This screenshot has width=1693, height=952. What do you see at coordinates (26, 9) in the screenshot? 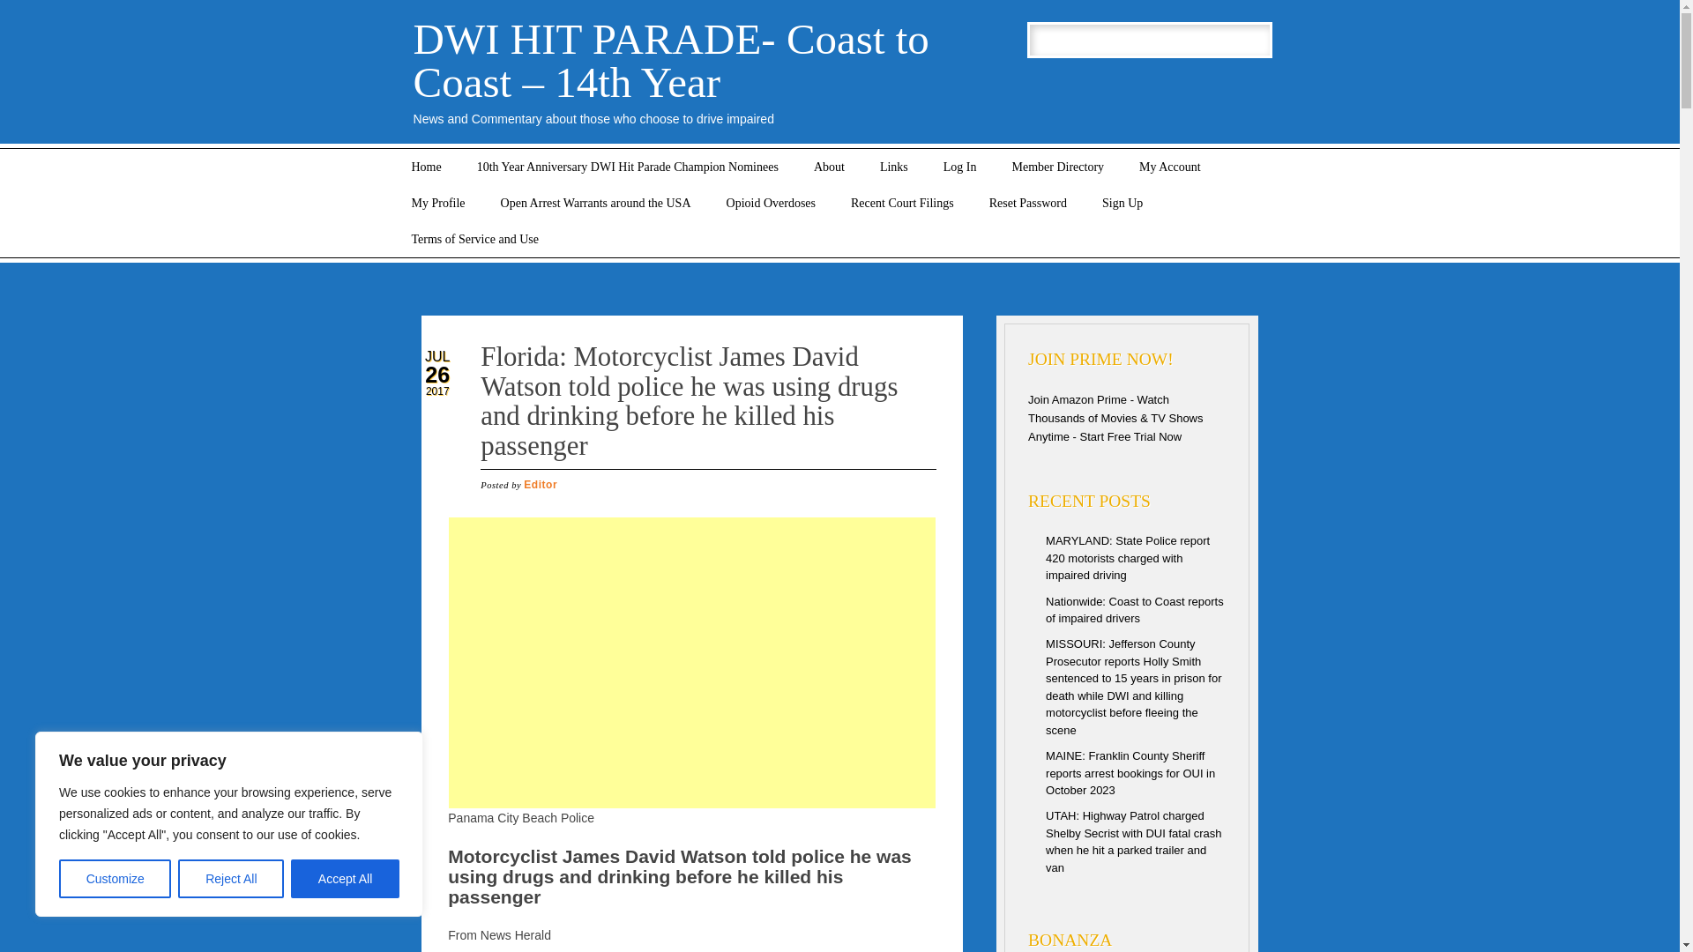
I see `Search` at bounding box center [26, 9].